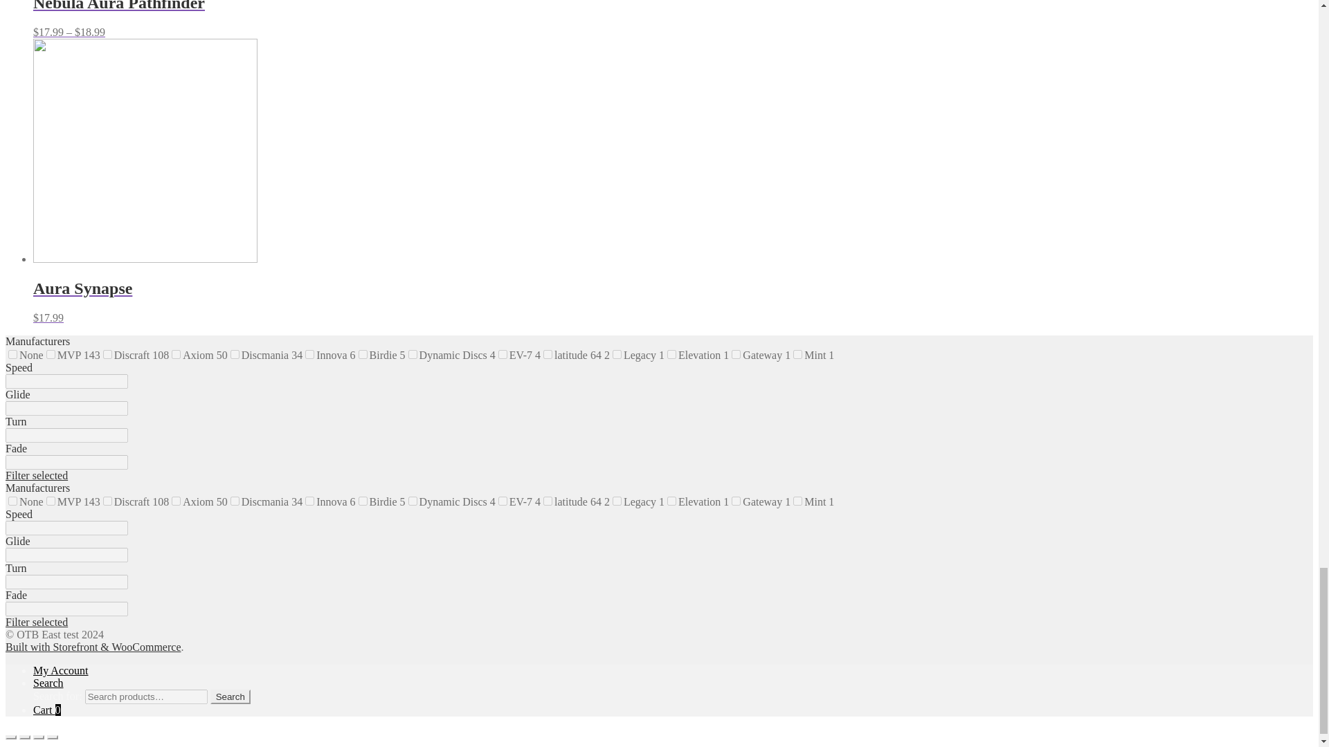 The height and width of the screenshot is (747, 1329). Describe the element at coordinates (548, 354) in the screenshot. I see `latitude-64` at that location.